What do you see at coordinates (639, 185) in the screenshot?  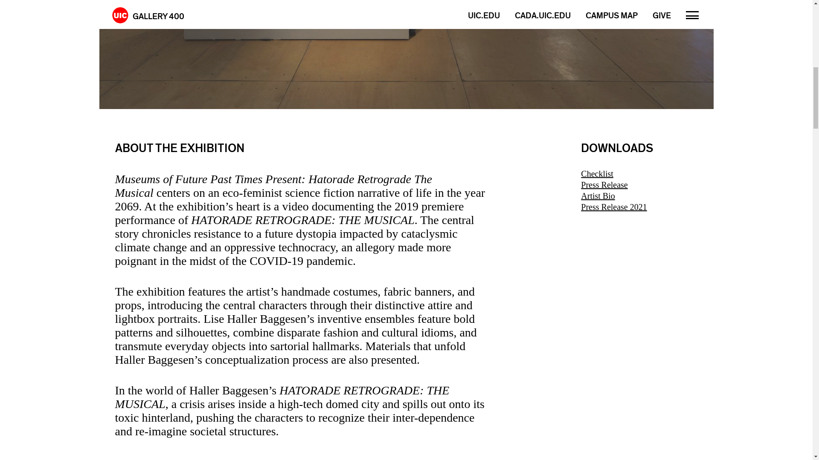 I see `Press Release` at bounding box center [639, 185].